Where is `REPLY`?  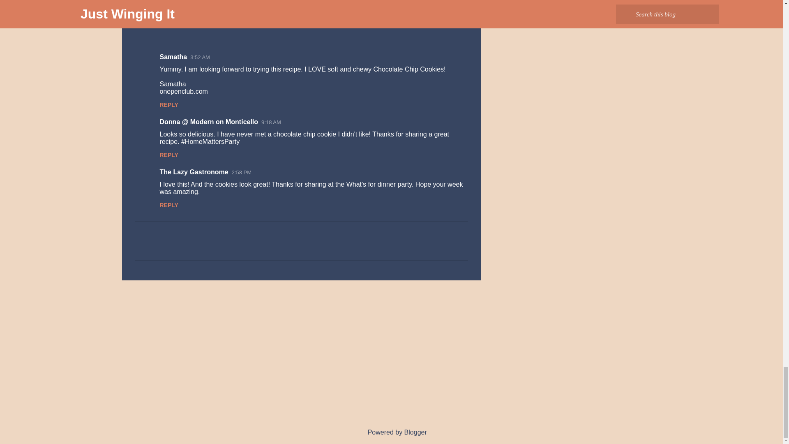
REPLY is located at coordinates (168, 105).